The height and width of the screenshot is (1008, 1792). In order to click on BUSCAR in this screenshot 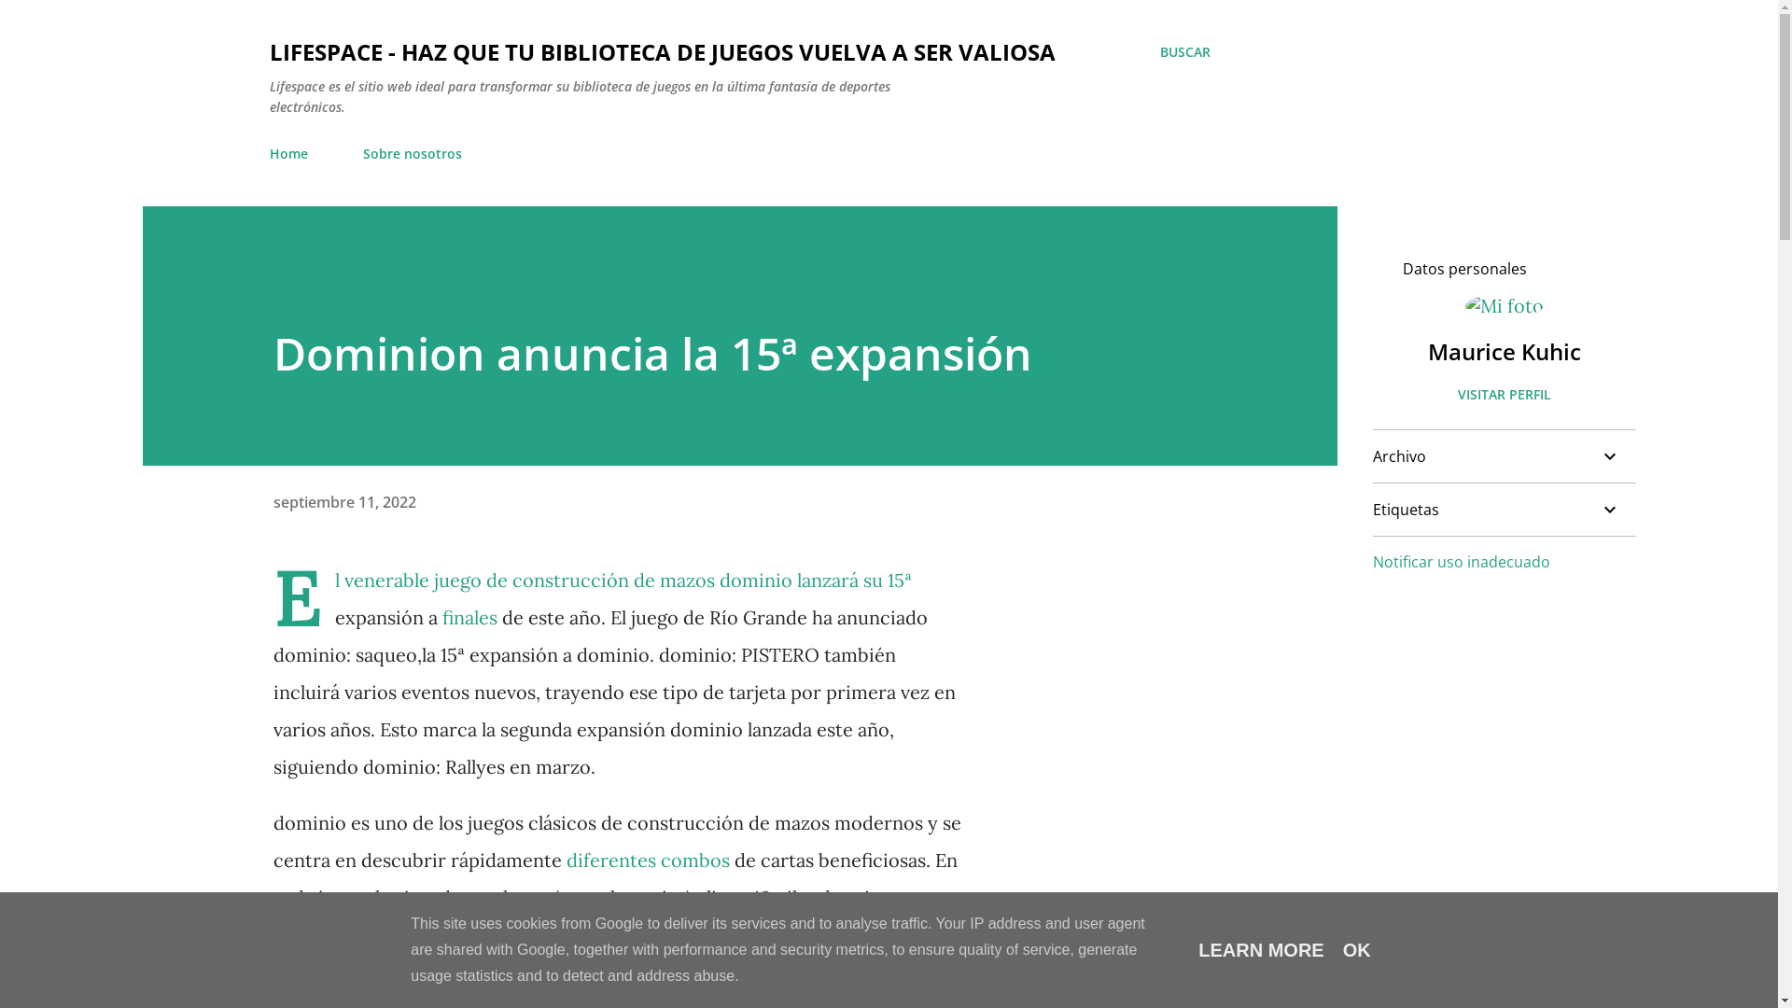, I will do `click(1184, 52)`.